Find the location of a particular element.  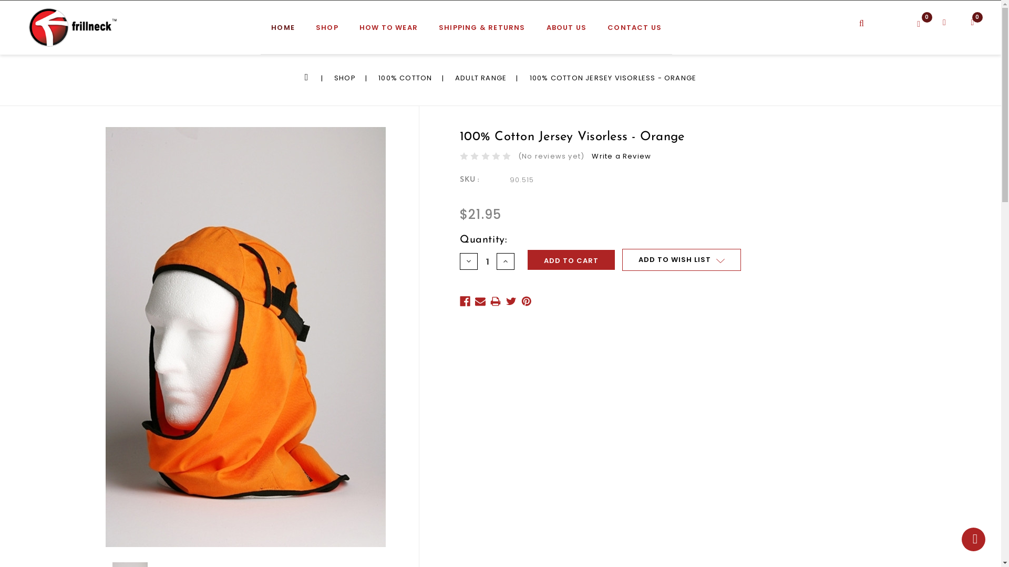

Add to Cart is located at coordinates (571, 260).